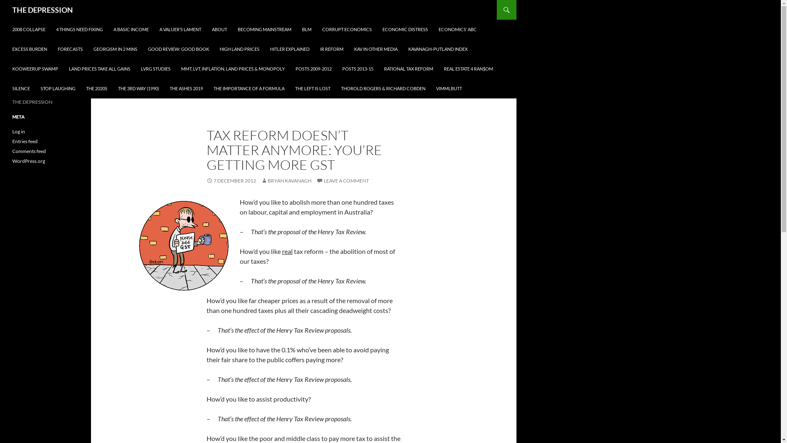 Image resolution: width=787 pixels, height=443 pixels. I want to click on FORECASTS, so click(71, 49).